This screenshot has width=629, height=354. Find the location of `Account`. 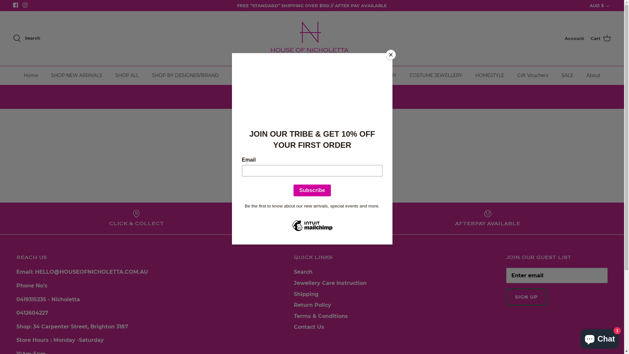

Account is located at coordinates (575, 39).